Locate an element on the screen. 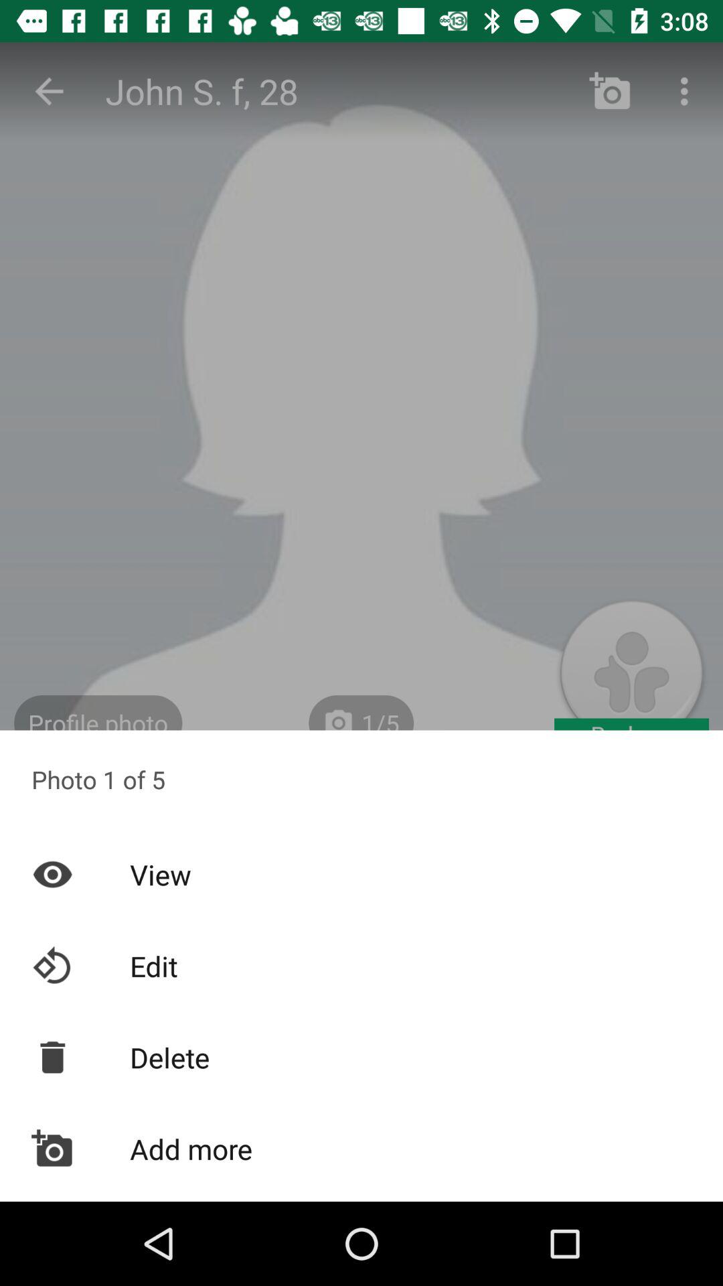  turn on icon below edit icon is located at coordinates (361, 1057).